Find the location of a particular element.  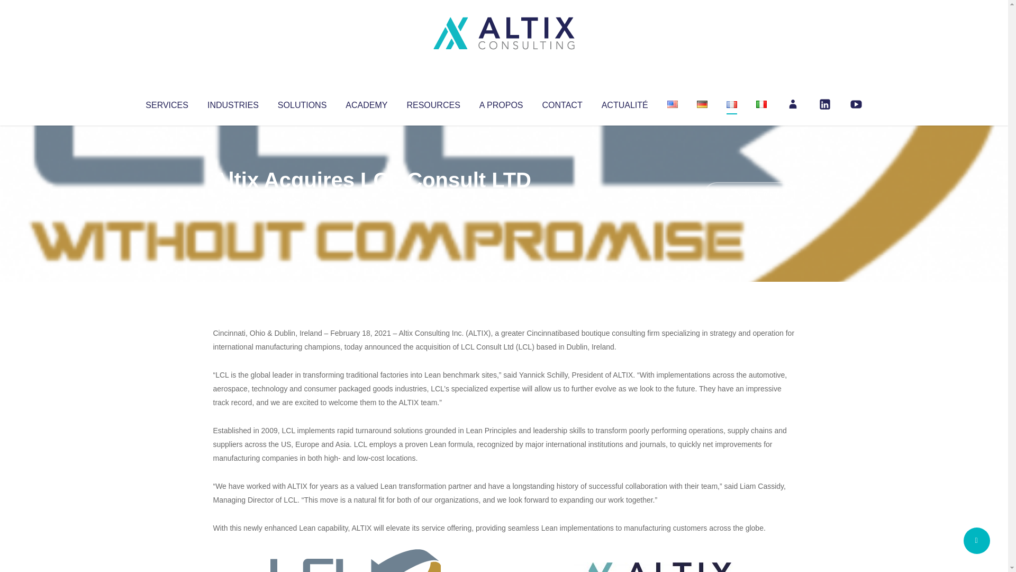

ACADEMY is located at coordinates (366, 103).